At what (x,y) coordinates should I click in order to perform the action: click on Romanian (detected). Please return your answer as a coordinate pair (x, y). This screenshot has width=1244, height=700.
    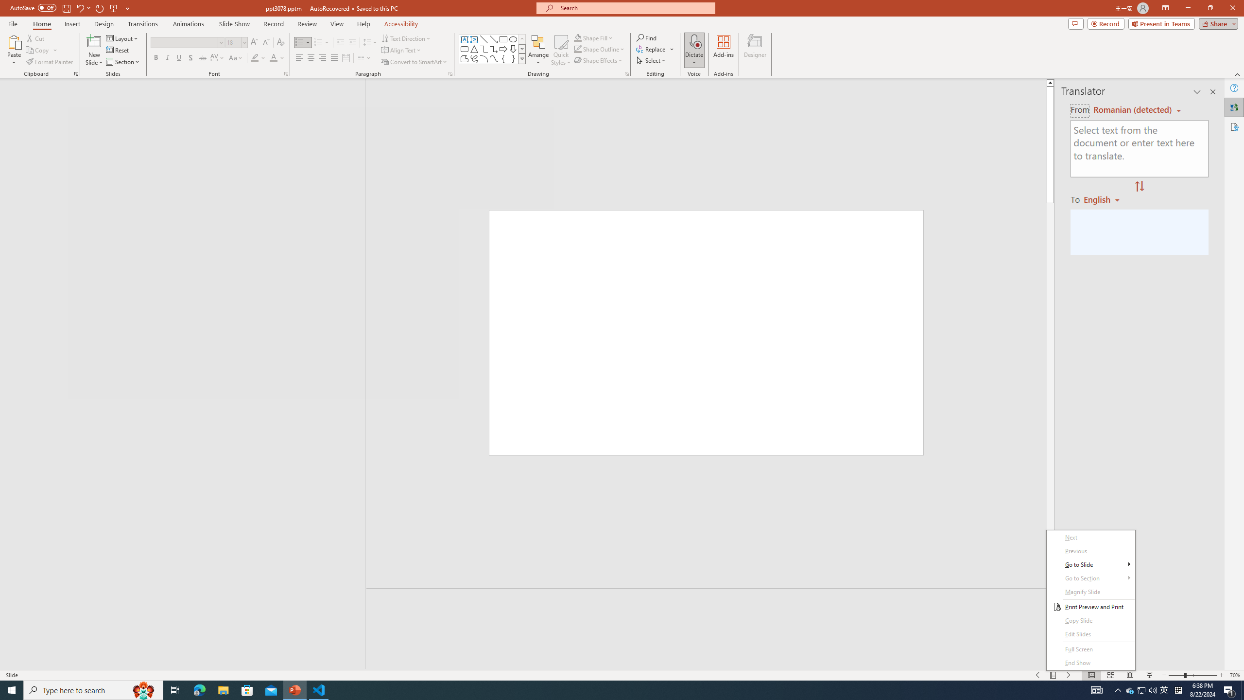
    Looking at the image, I should click on (1131, 110).